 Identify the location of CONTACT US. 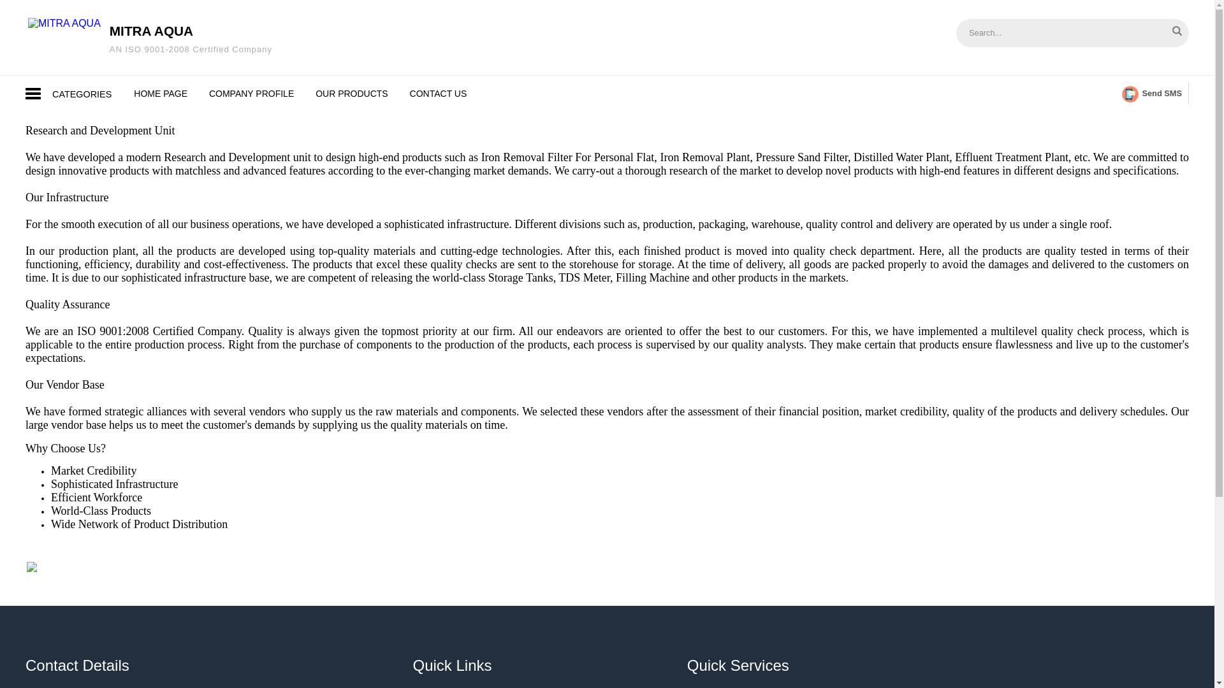
(1054, 32).